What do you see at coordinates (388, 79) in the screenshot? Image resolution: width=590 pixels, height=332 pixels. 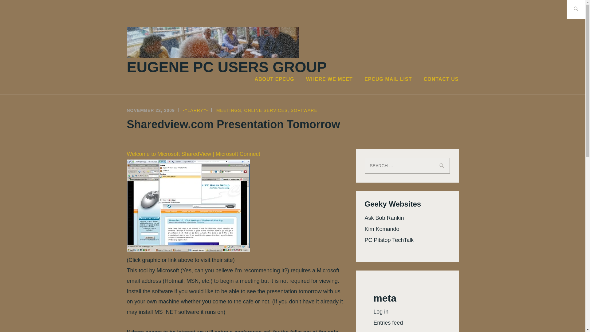 I see `EPCUG MAIL LIST` at bounding box center [388, 79].